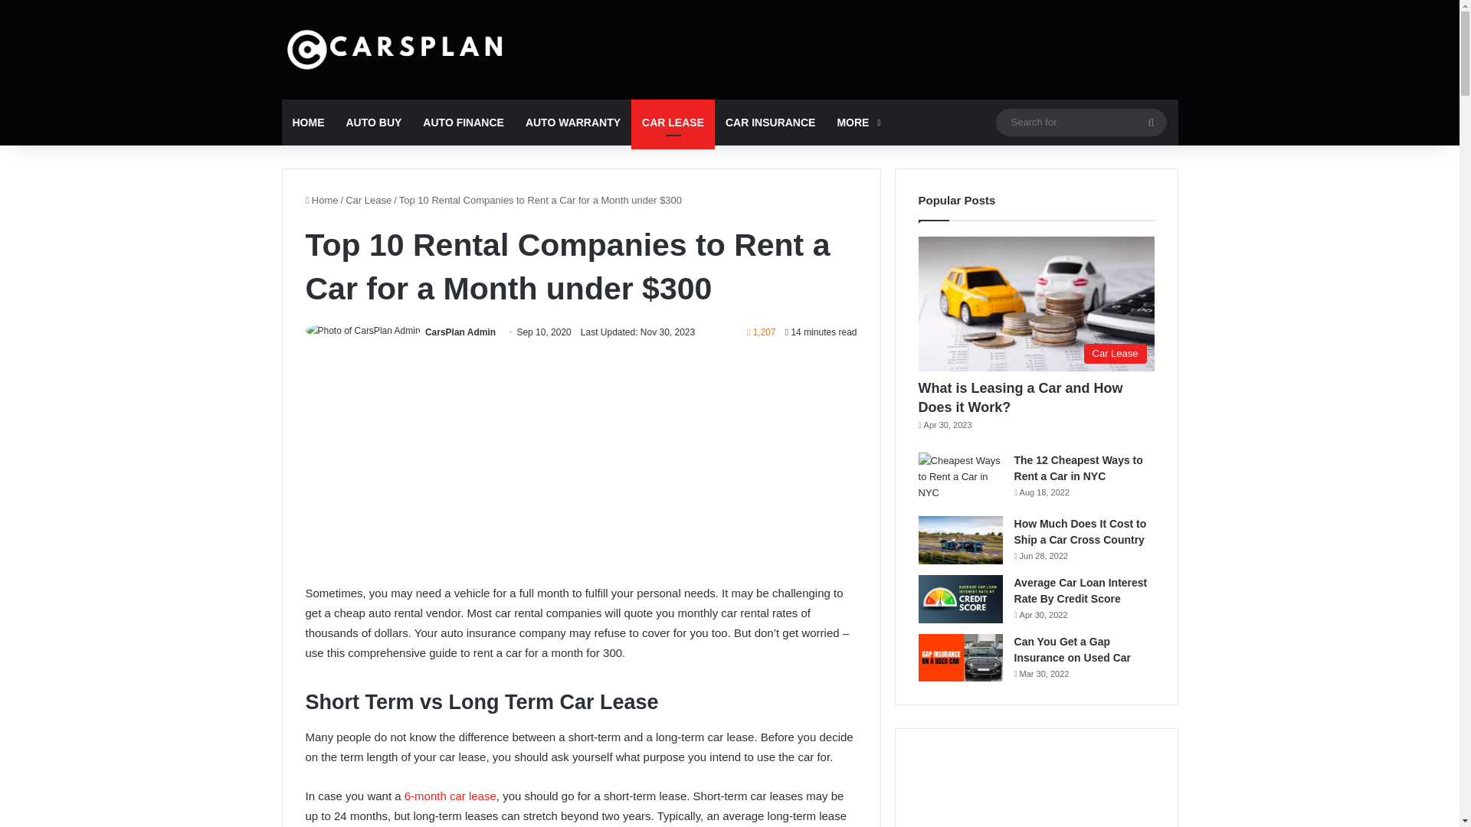 Image resolution: width=1471 pixels, height=827 pixels. Describe the element at coordinates (368, 199) in the screenshot. I see `Car Lease` at that location.